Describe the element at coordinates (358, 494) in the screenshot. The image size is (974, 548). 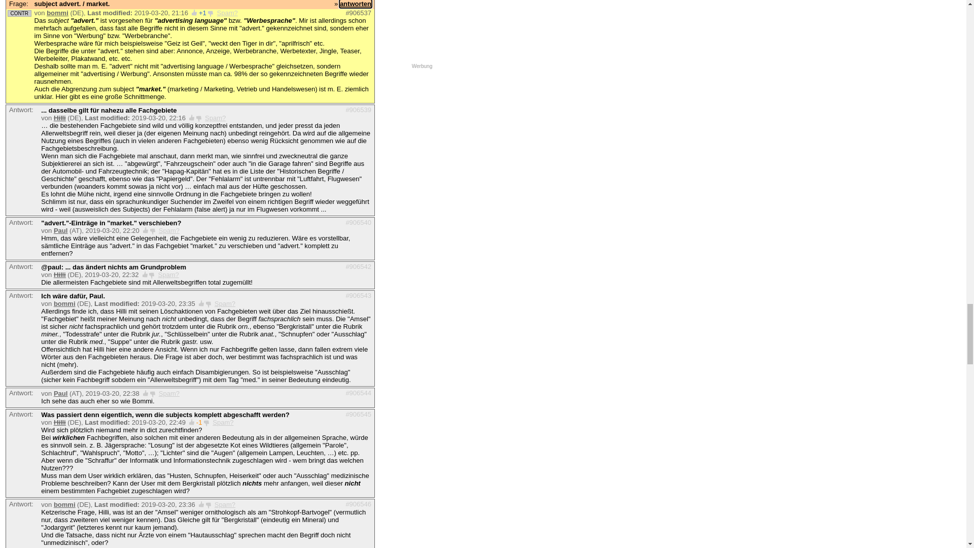
I see `#906569` at that location.